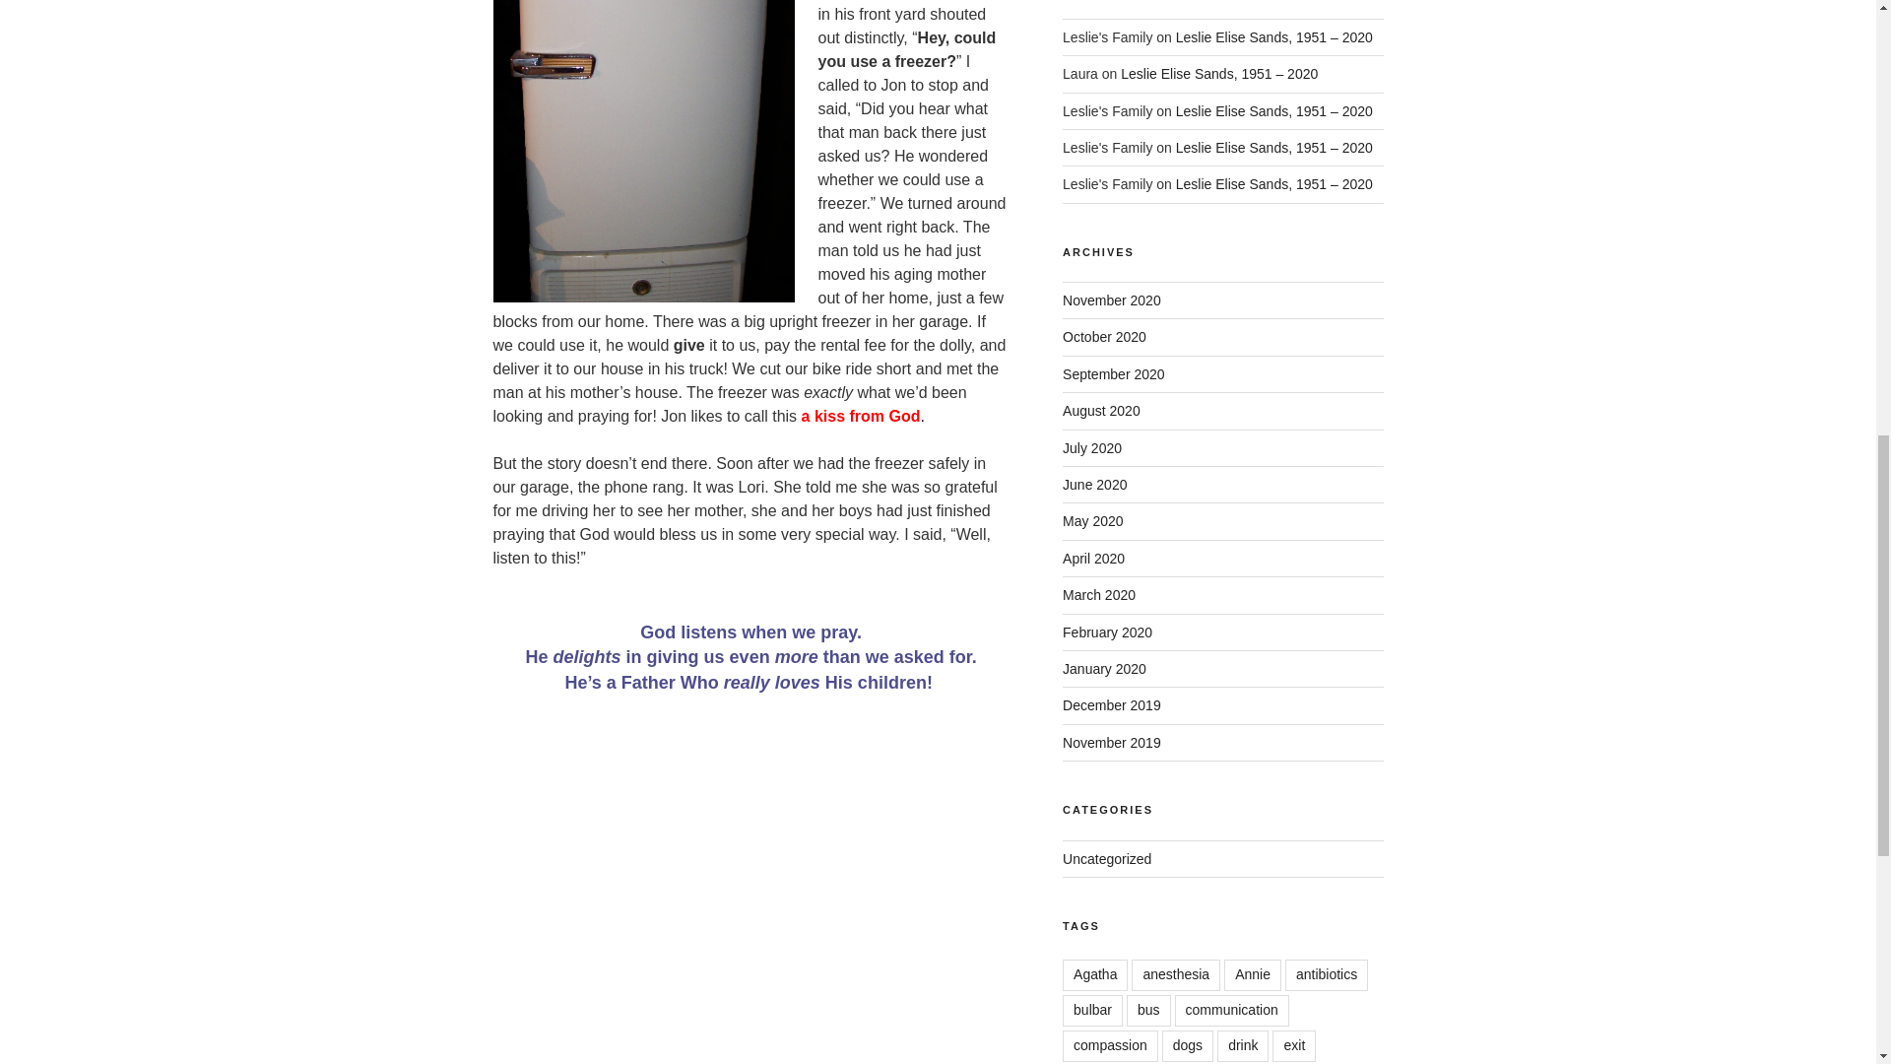 The height and width of the screenshot is (1064, 1891). What do you see at coordinates (1104, 336) in the screenshot?
I see `October 2020` at bounding box center [1104, 336].